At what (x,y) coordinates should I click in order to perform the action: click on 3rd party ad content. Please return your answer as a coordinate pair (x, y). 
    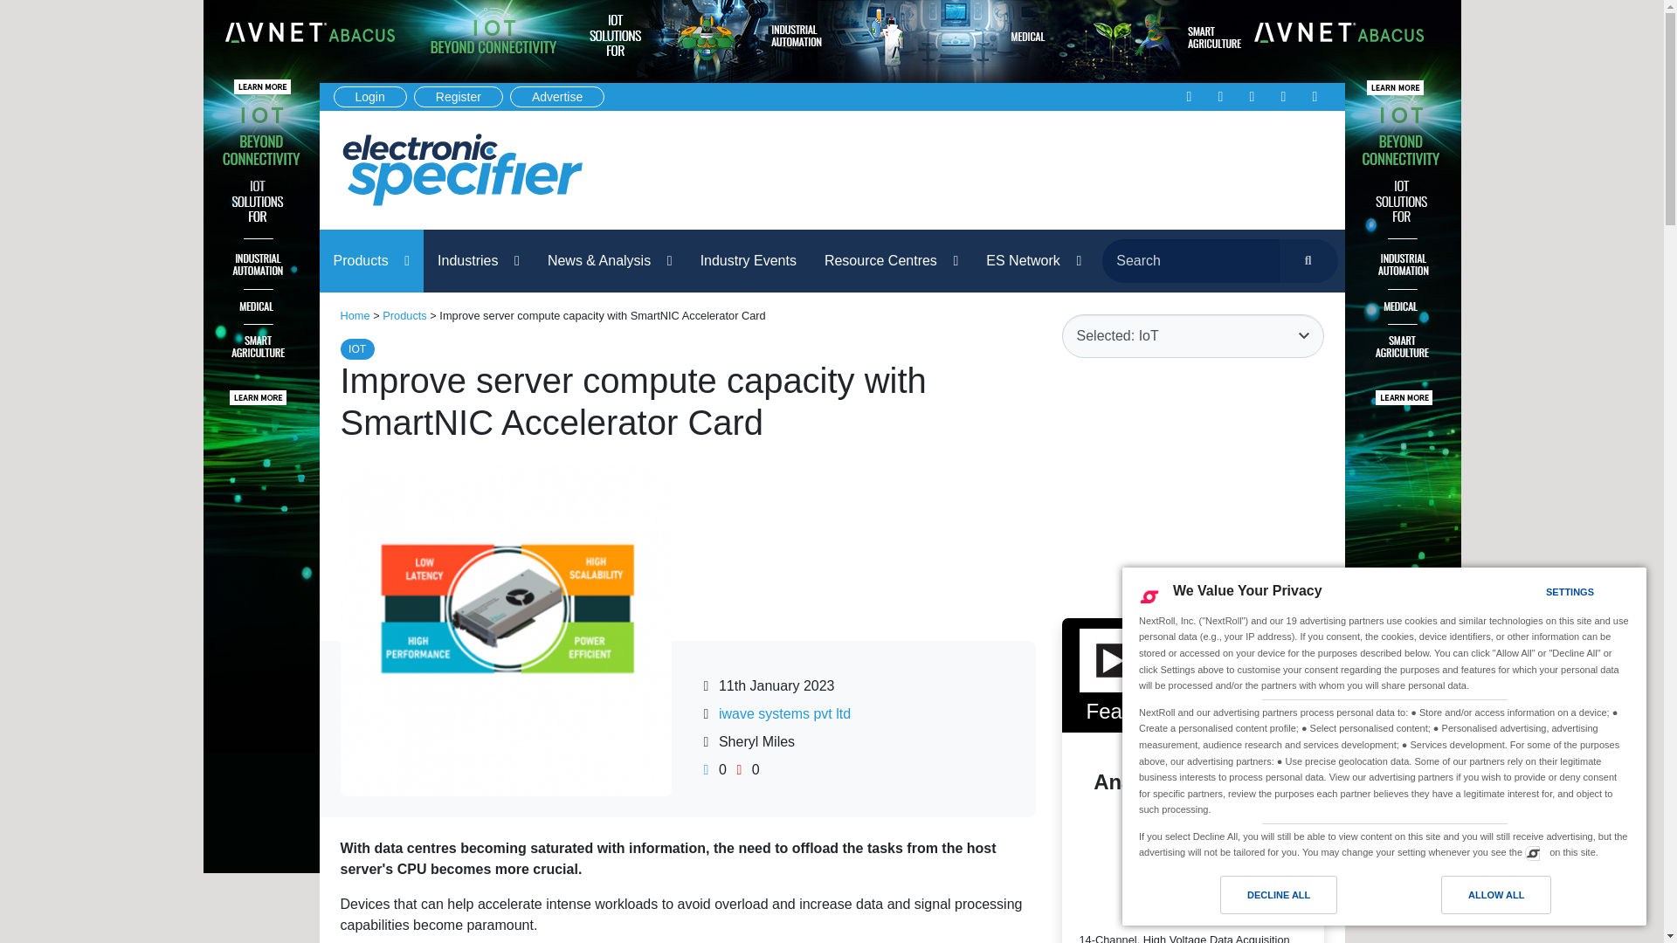
    Looking at the image, I should click on (1193, 487).